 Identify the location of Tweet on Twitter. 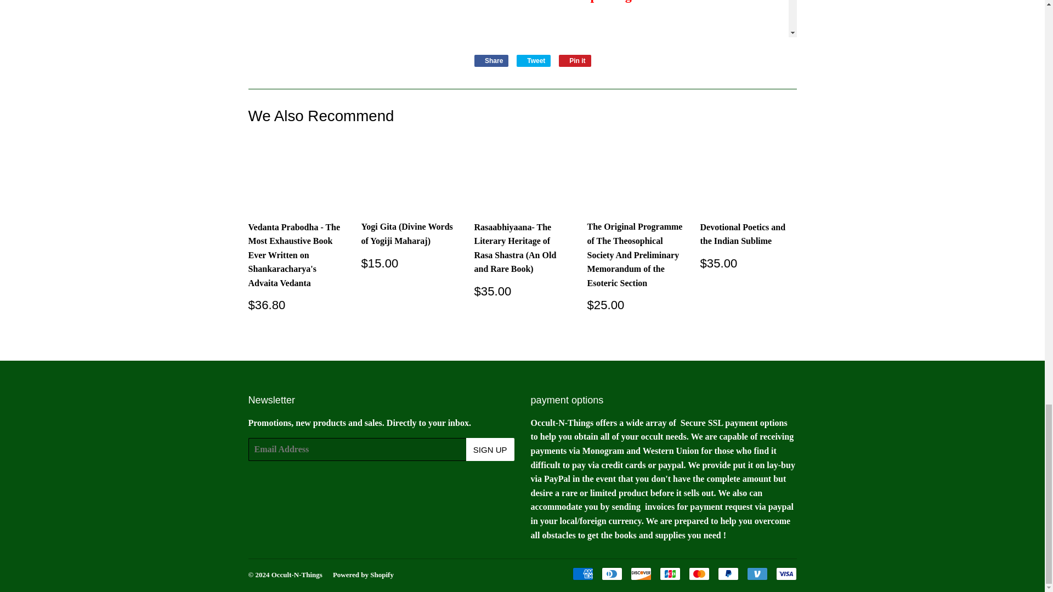
(583, 573).